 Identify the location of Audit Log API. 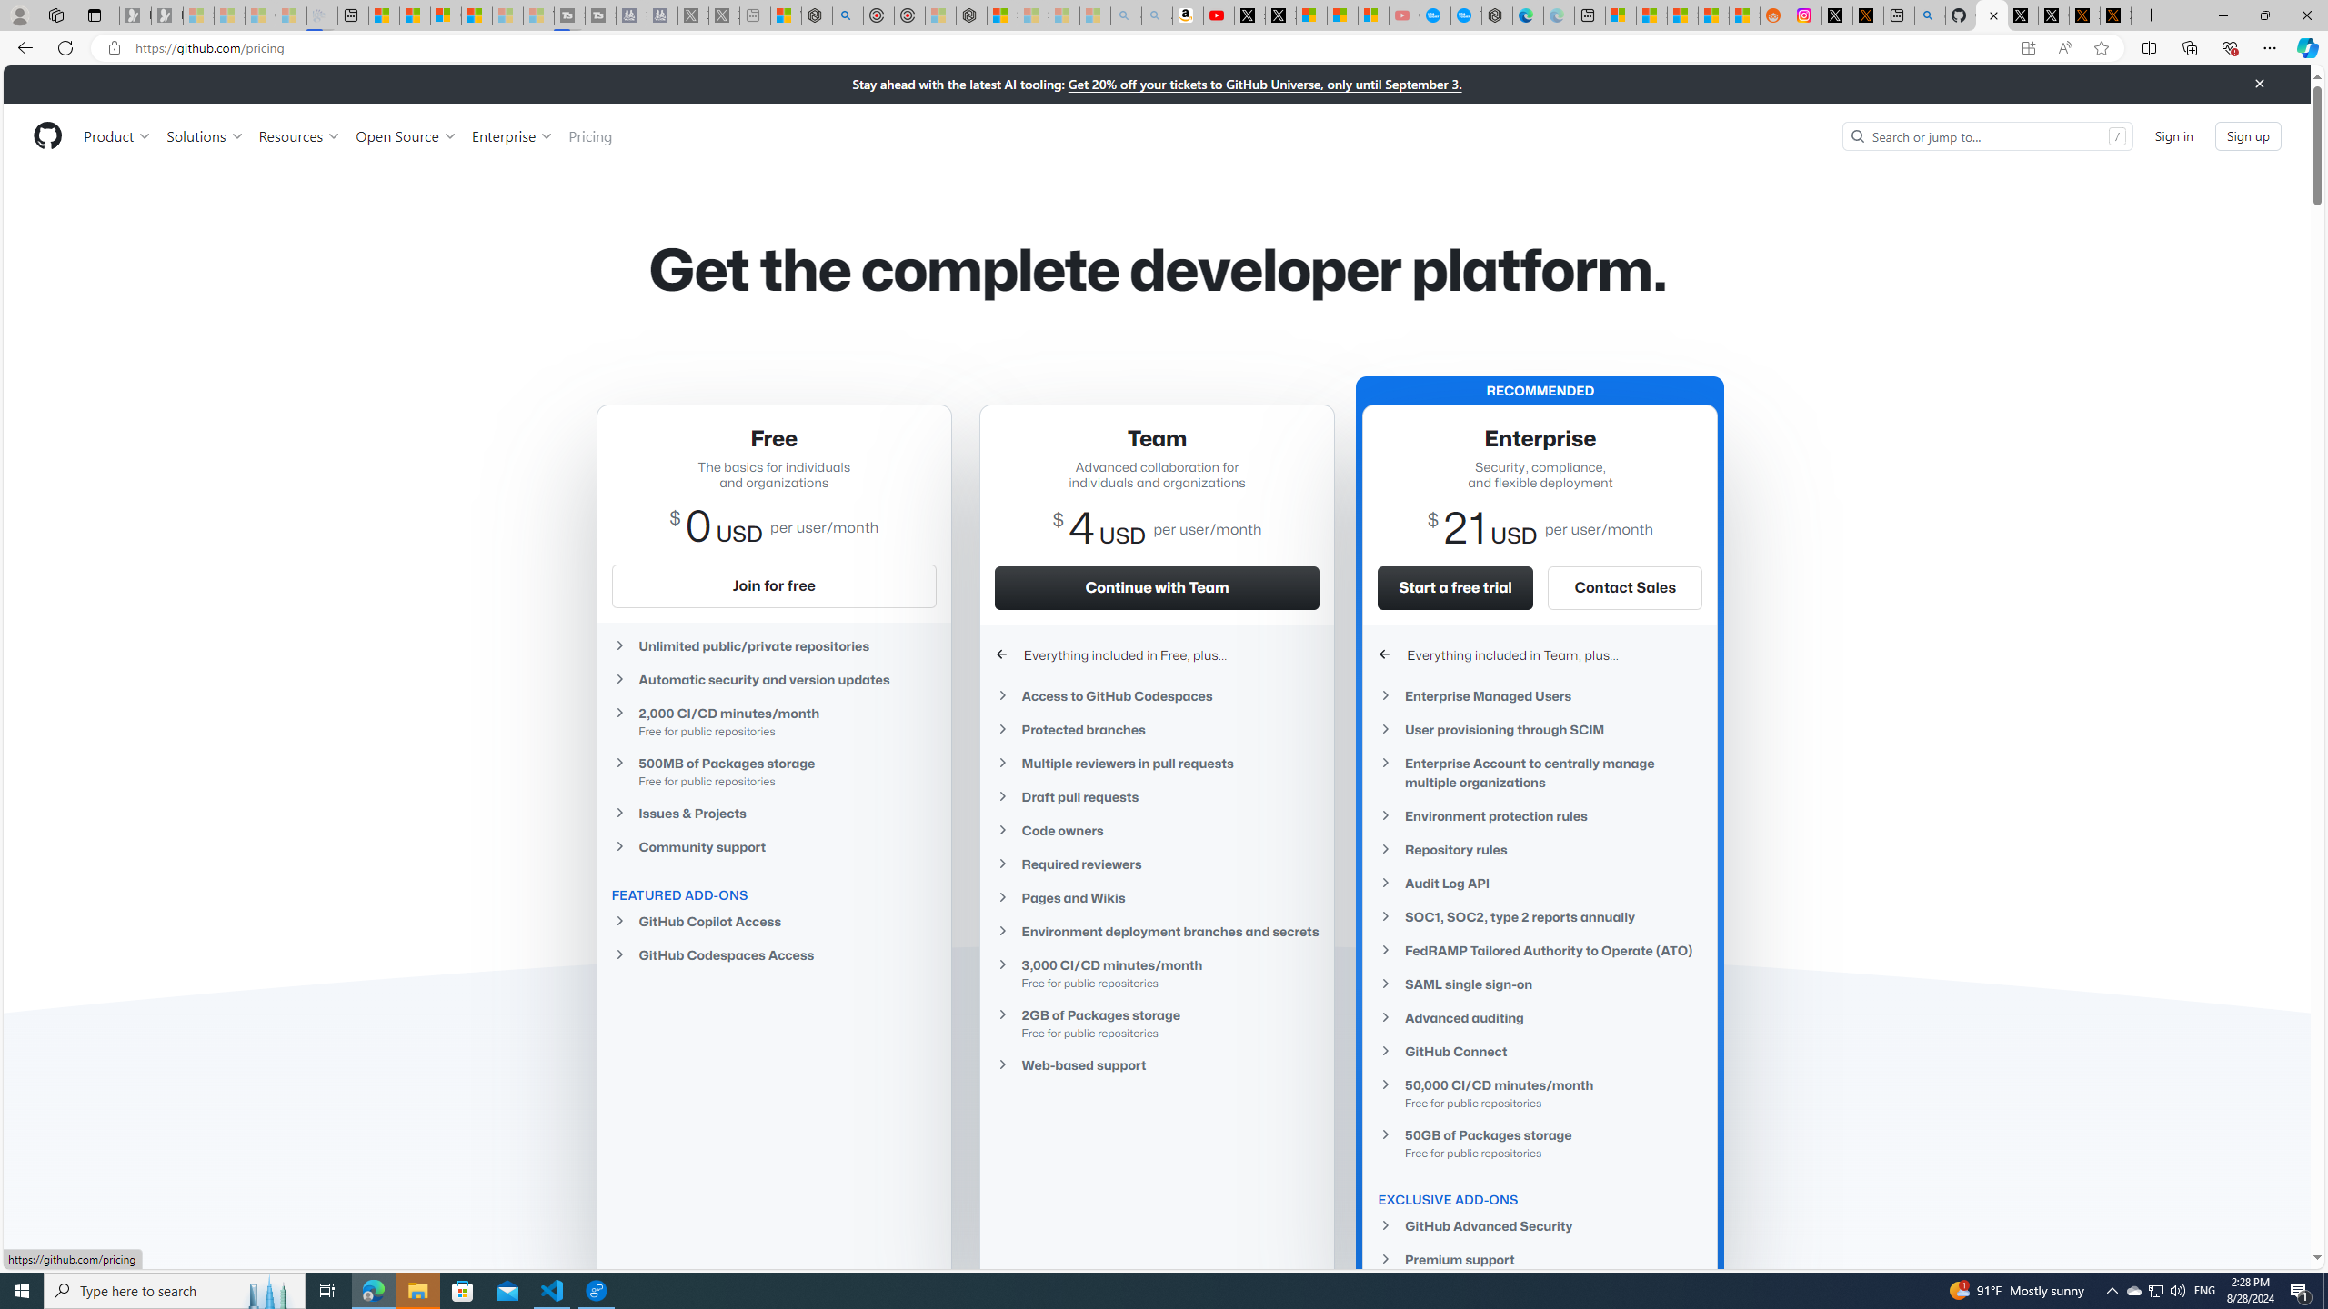
(1540, 882).